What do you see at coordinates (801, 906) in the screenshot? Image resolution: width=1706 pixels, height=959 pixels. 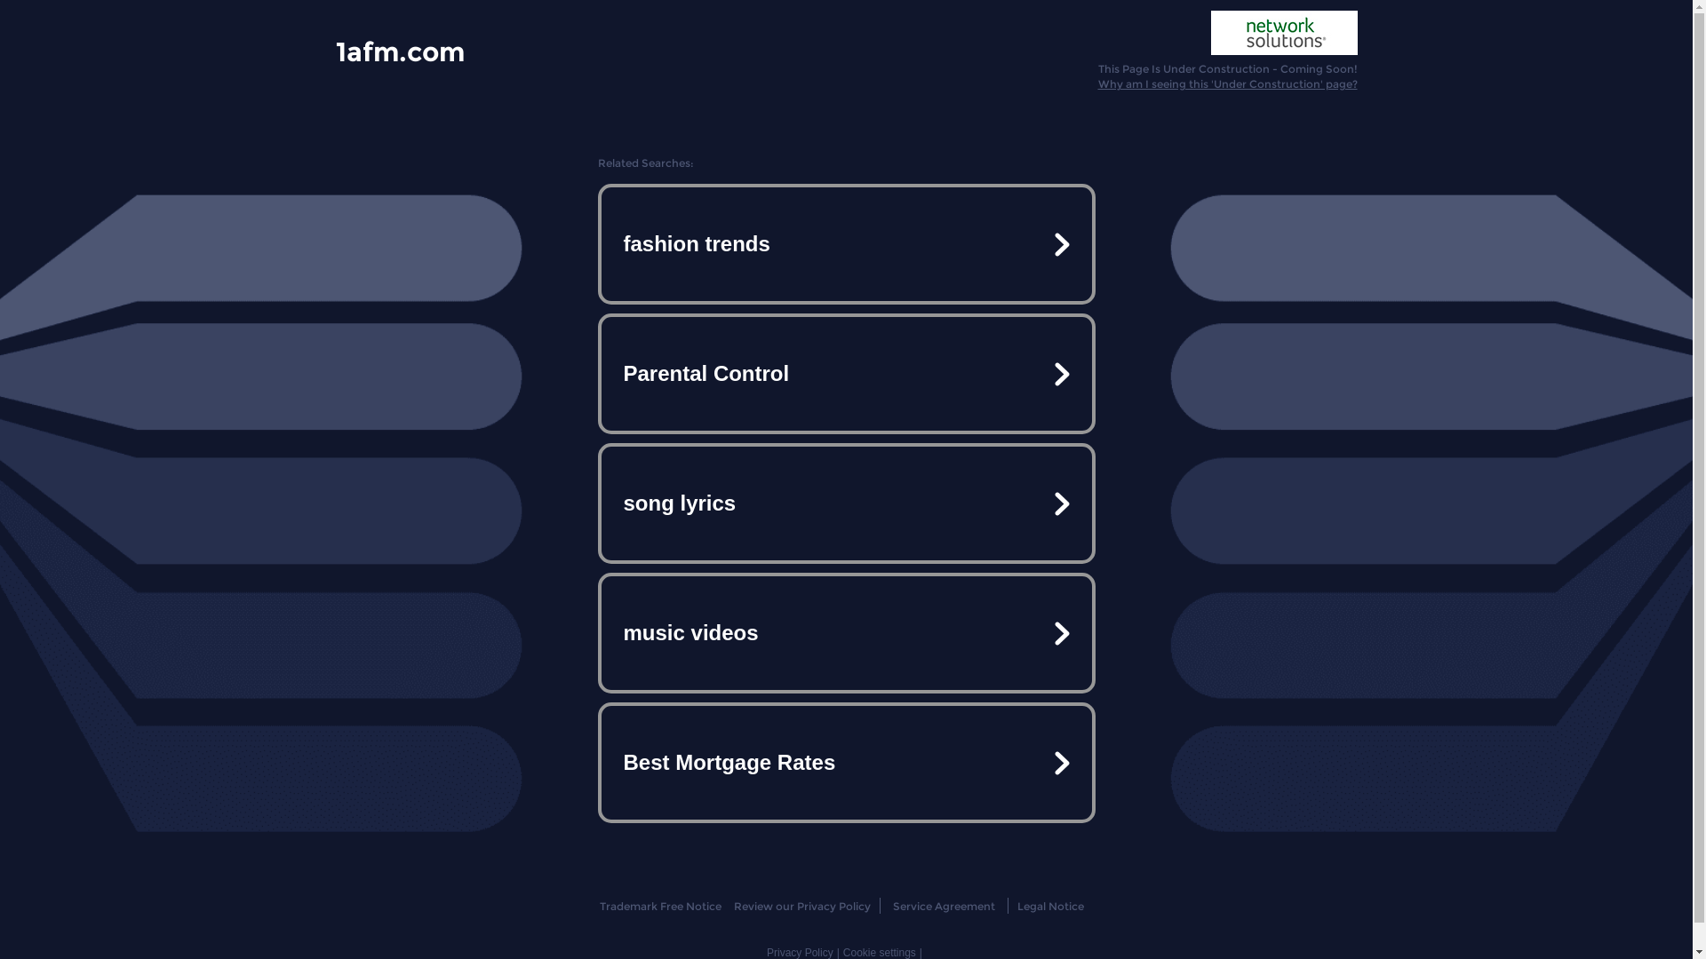 I see `Review our Privacy Policy` at bounding box center [801, 906].